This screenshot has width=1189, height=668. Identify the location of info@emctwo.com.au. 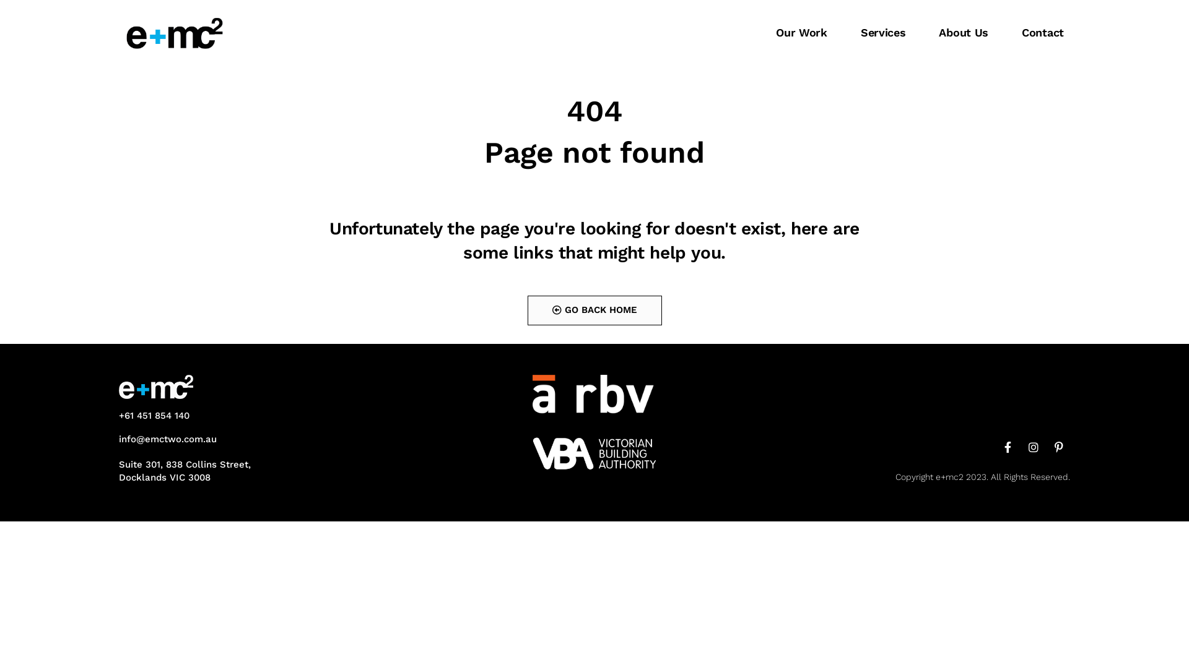
(168, 439).